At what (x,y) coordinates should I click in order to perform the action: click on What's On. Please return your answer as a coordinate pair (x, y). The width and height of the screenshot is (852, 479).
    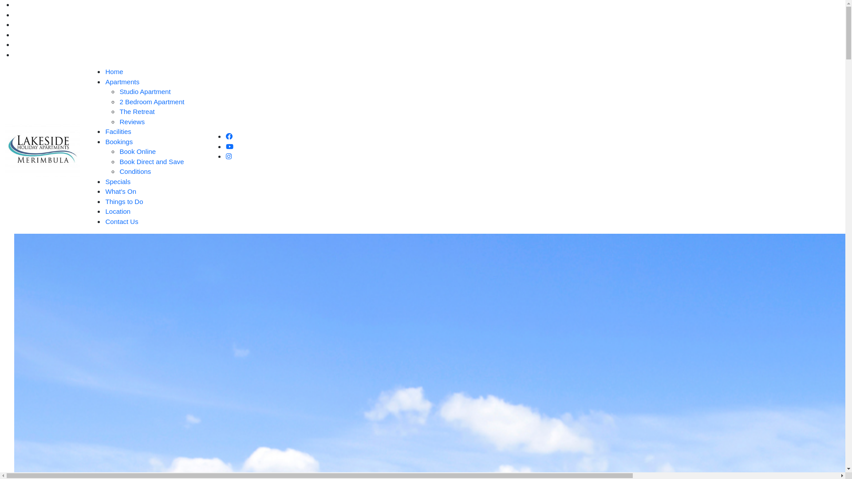
    Looking at the image, I should click on (121, 192).